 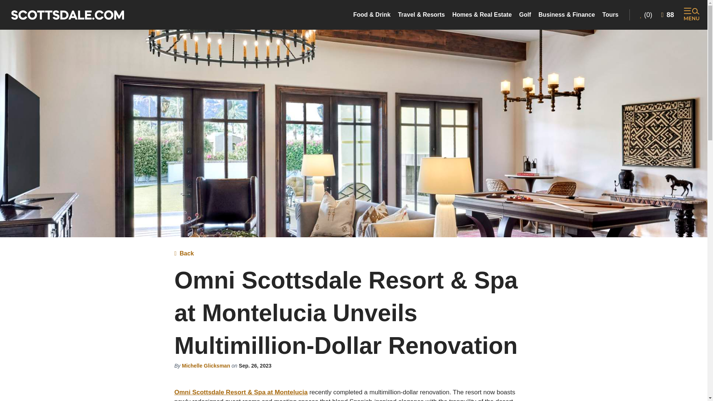 I want to click on 88, so click(x=668, y=14).